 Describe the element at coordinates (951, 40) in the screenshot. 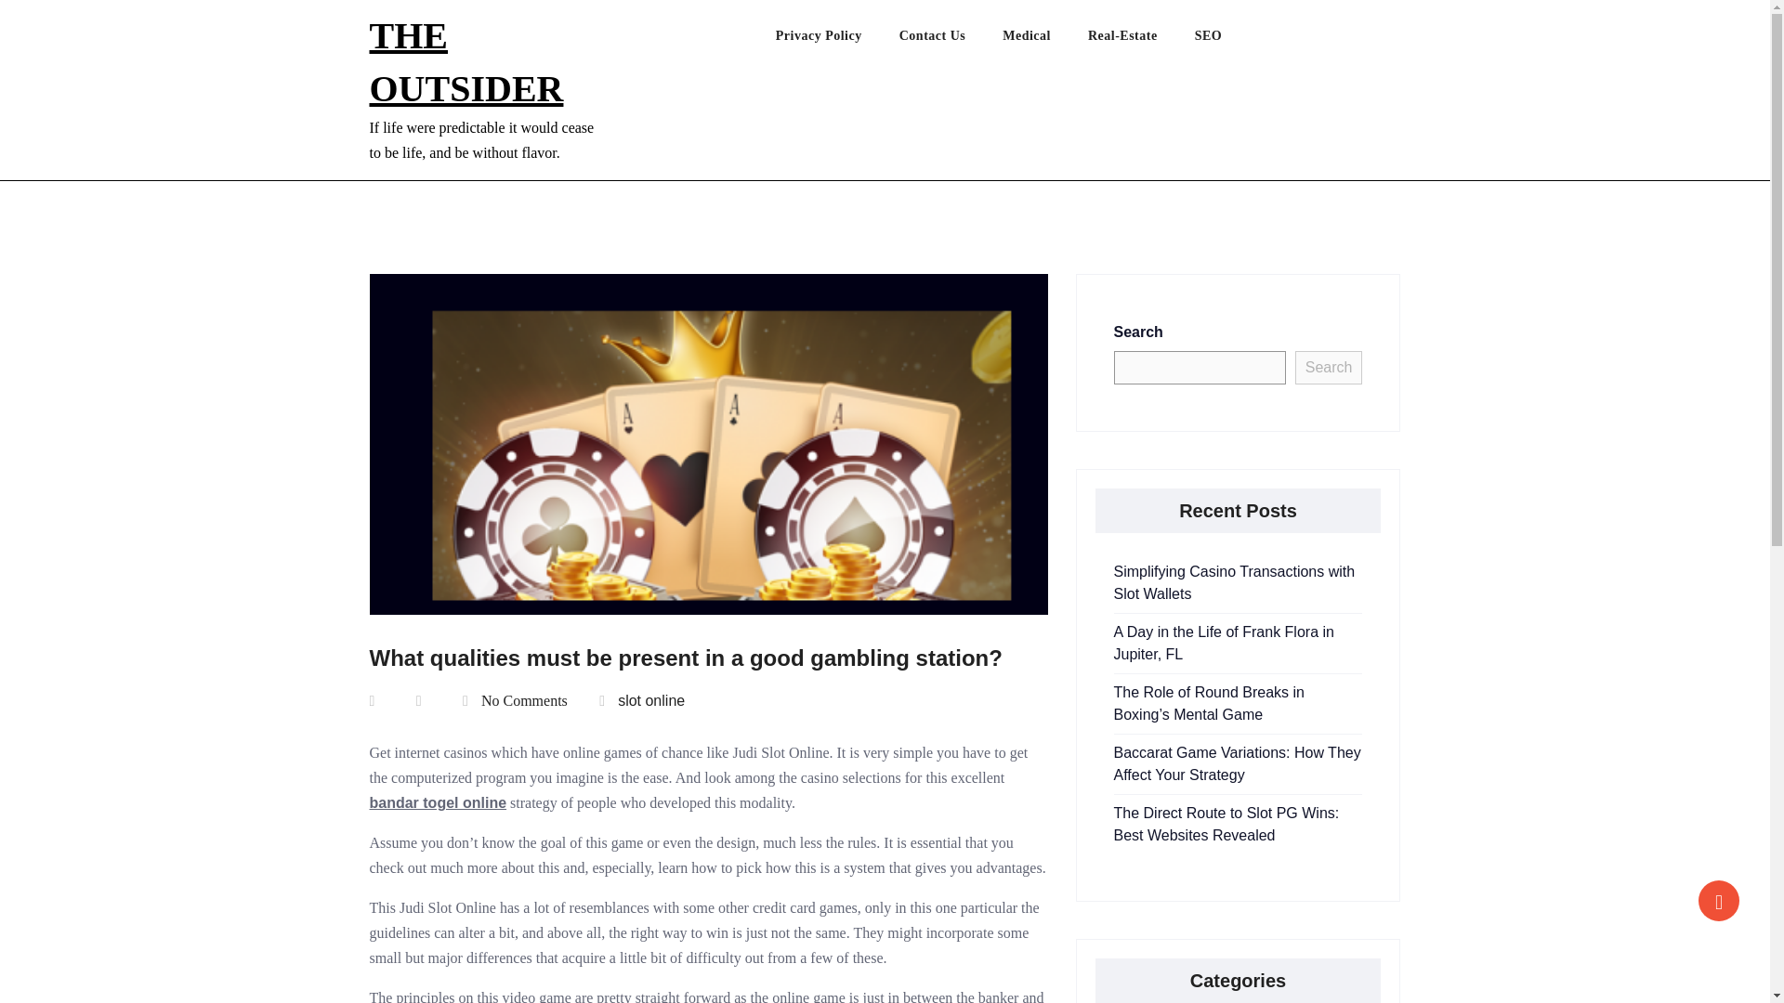

I see `Contact Us` at that location.